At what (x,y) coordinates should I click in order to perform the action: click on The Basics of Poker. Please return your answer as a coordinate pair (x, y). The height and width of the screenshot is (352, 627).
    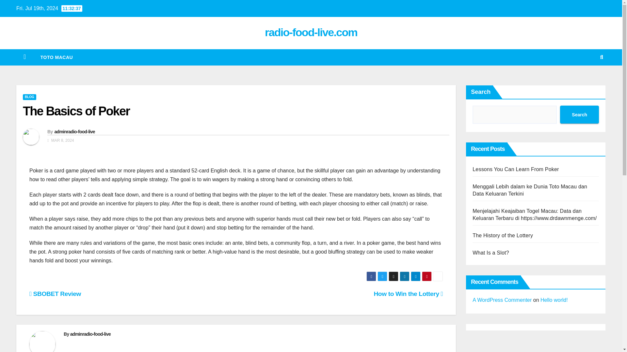
    Looking at the image, I should click on (76, 111).